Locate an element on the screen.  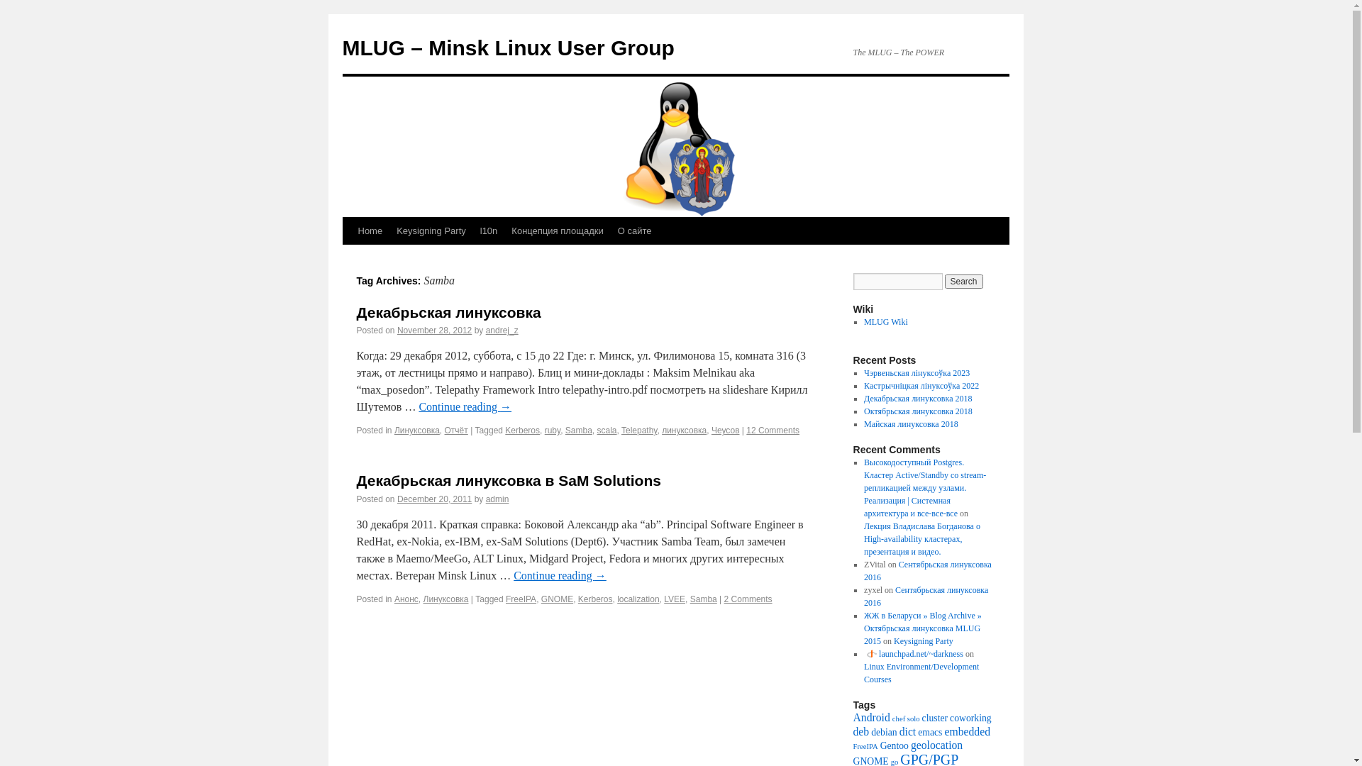
dict is located at coordinates (908, 732).